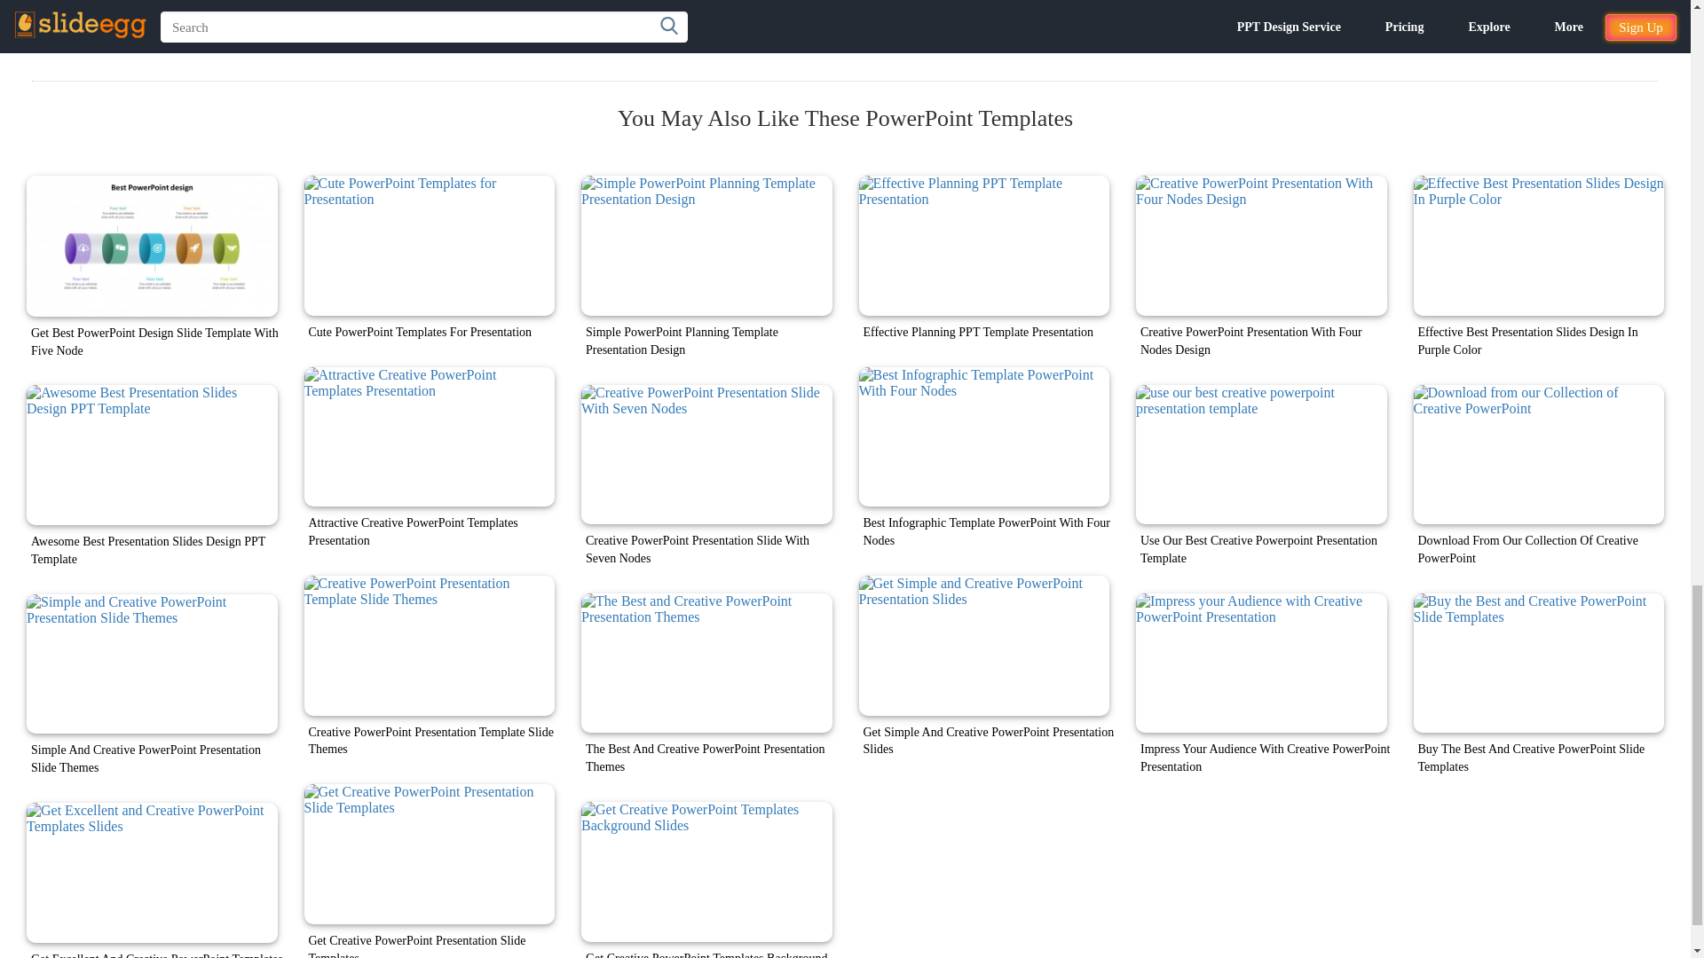 The width and height of the screenshot is (1704, 958). Describe the element at coordinates (152, 873) in the screenshot. I see `Get Excellent and Creative PowerPoint Templates Slides` at that location.